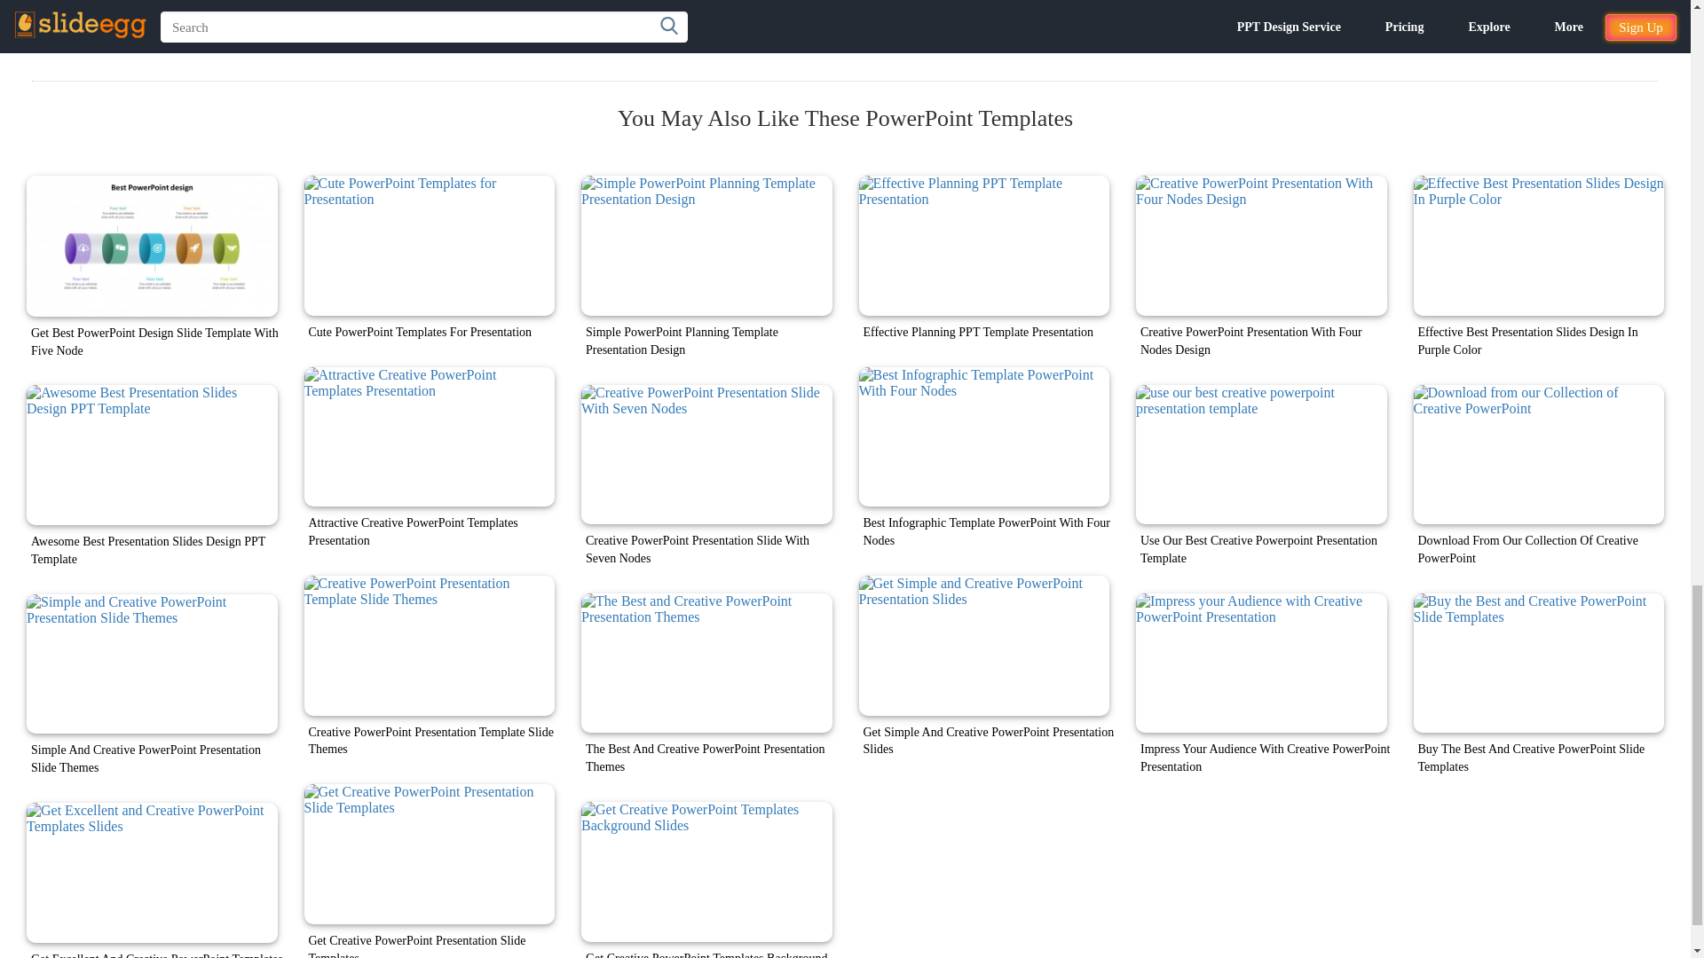 The width and height of the screenshot is (1704, 958). Describe the element at coordinates (152, 873) in the screenshot. I see `Get Excellent and Creative PowerPoint Templates Slides` at that location.